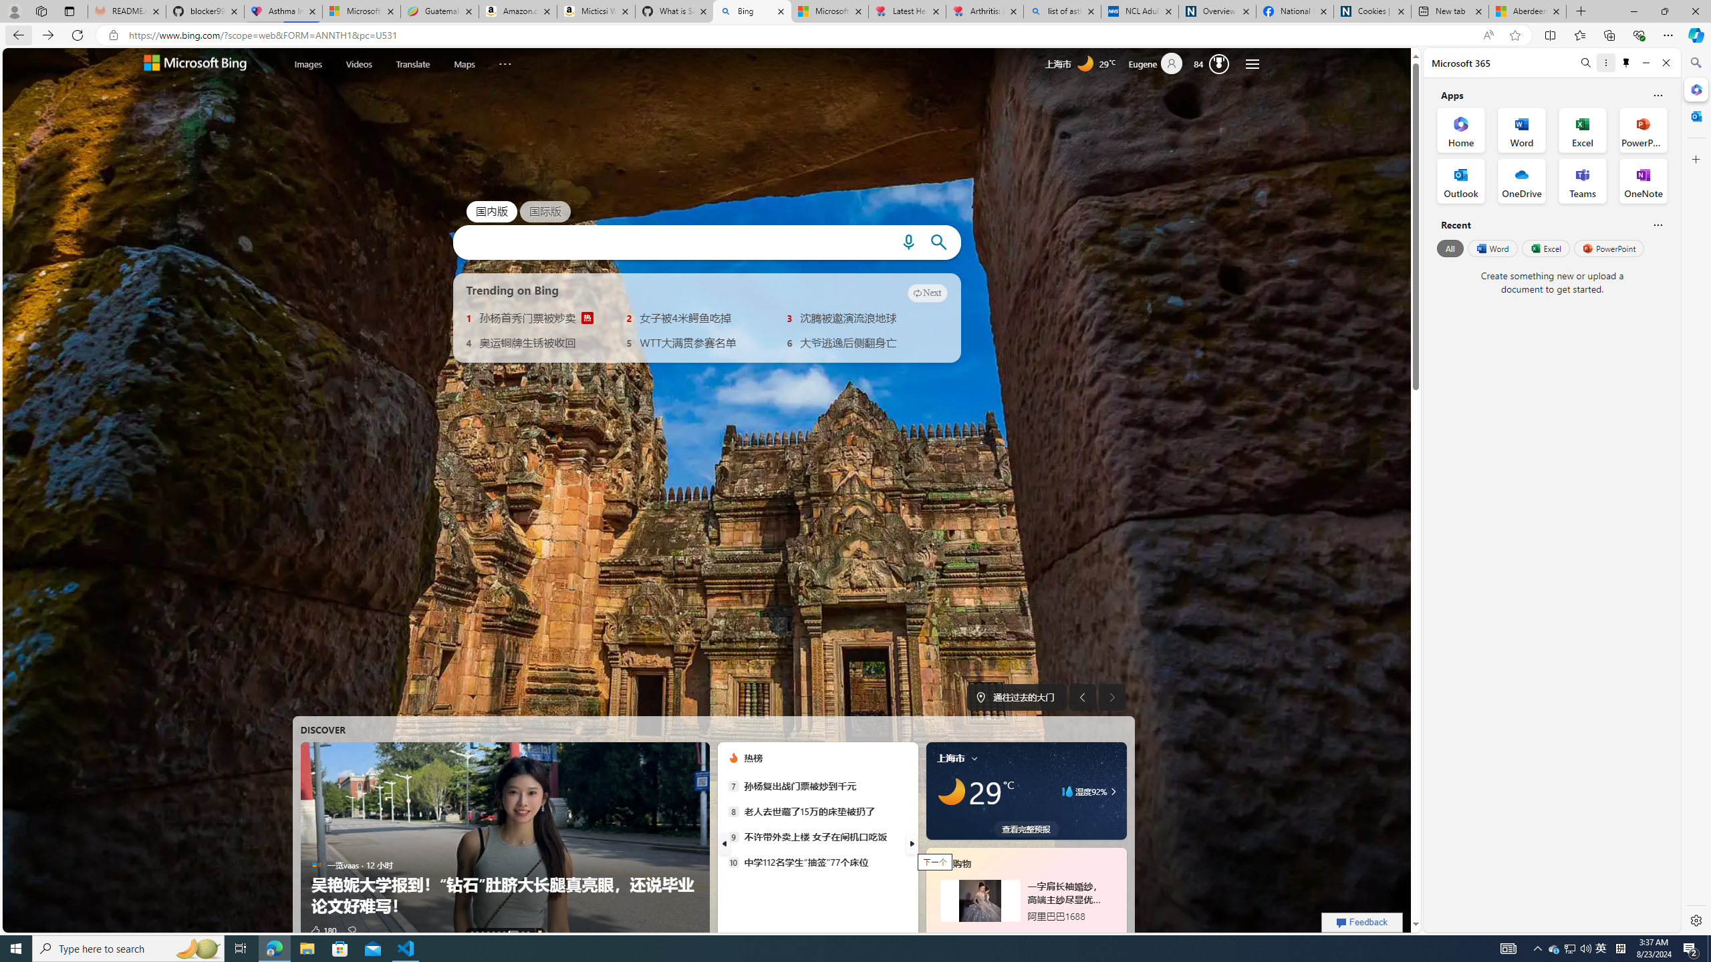  Describe the element at coordinates (1450, 248) in the screenshot. I see `All` at that location.